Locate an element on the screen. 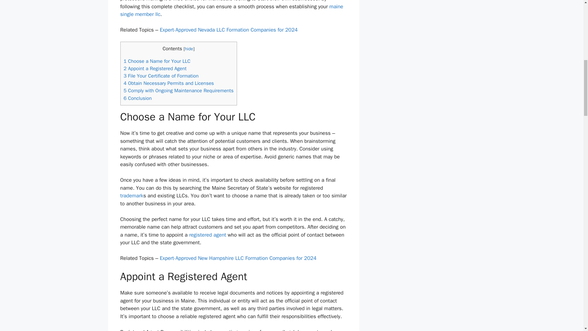 This screenshot has height=331, width=588. maine single member llc is located at coordinates (231, 10).